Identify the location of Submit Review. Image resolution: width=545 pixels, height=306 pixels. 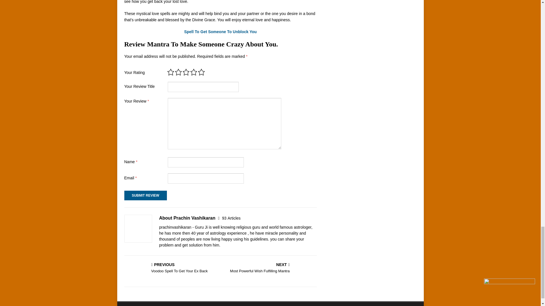
(231, 218).